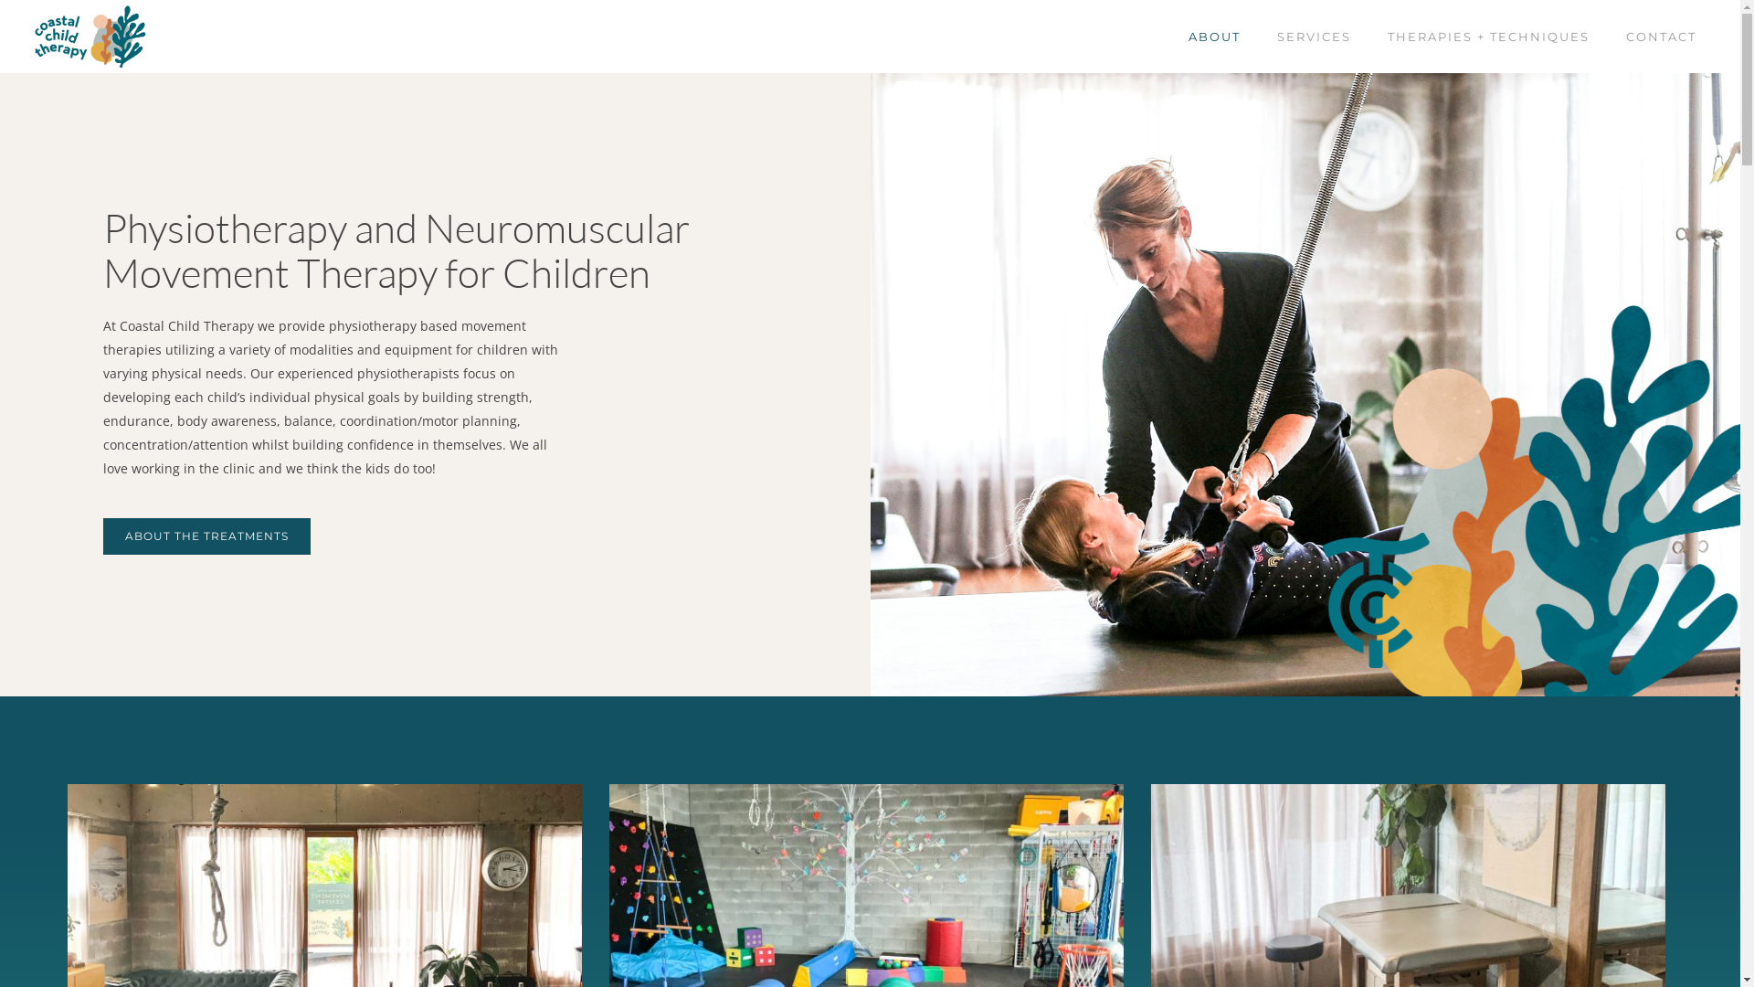 The width and height of the screenshot is (1754, 987). I want to click on THERAPIES + TECHNIQUES, so click(1489, 37).